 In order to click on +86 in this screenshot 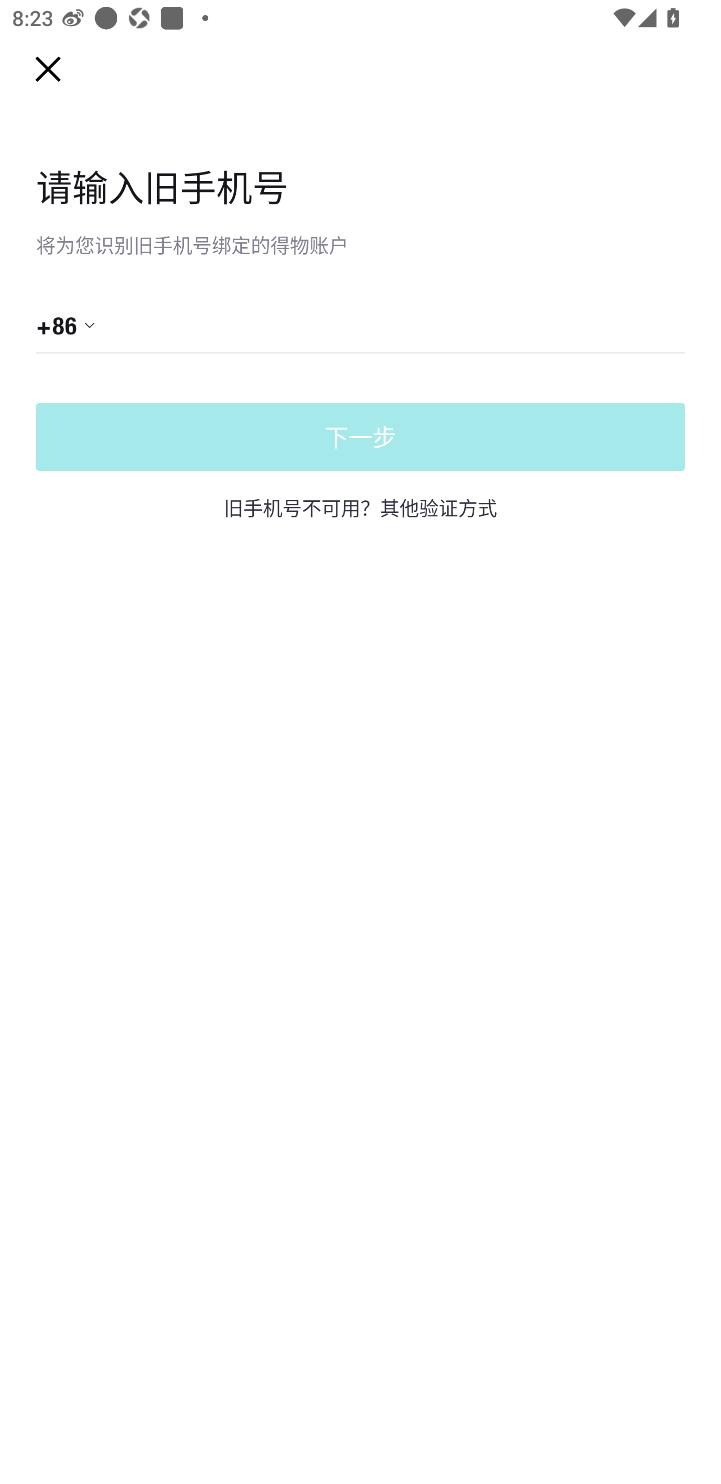, I will do `click(66, 325)`.